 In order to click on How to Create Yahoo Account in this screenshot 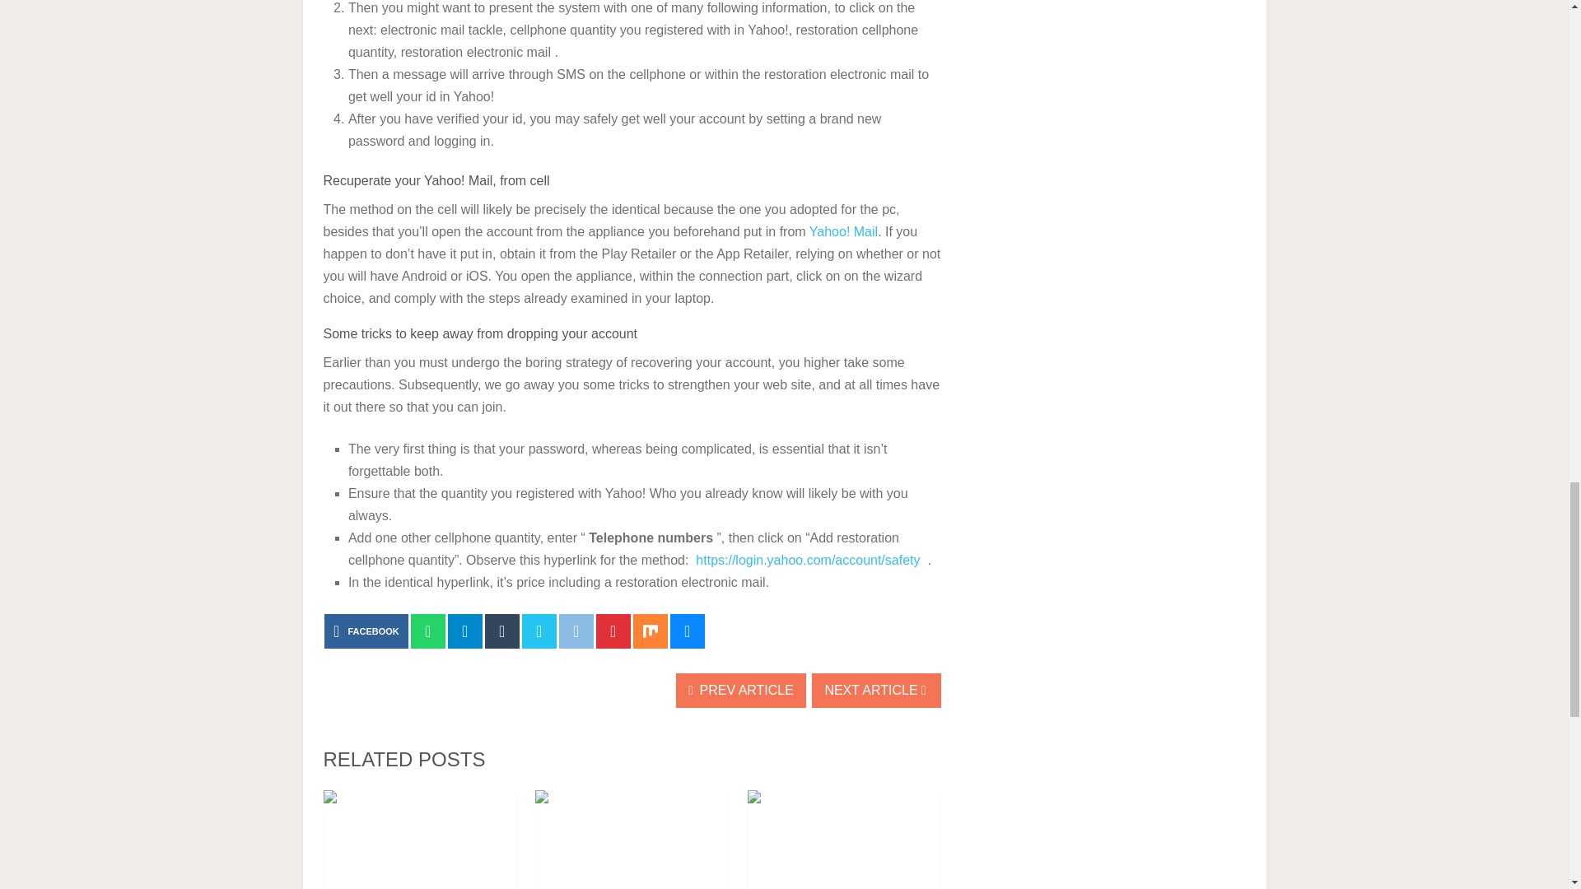, I will do `click(844, 840)`.